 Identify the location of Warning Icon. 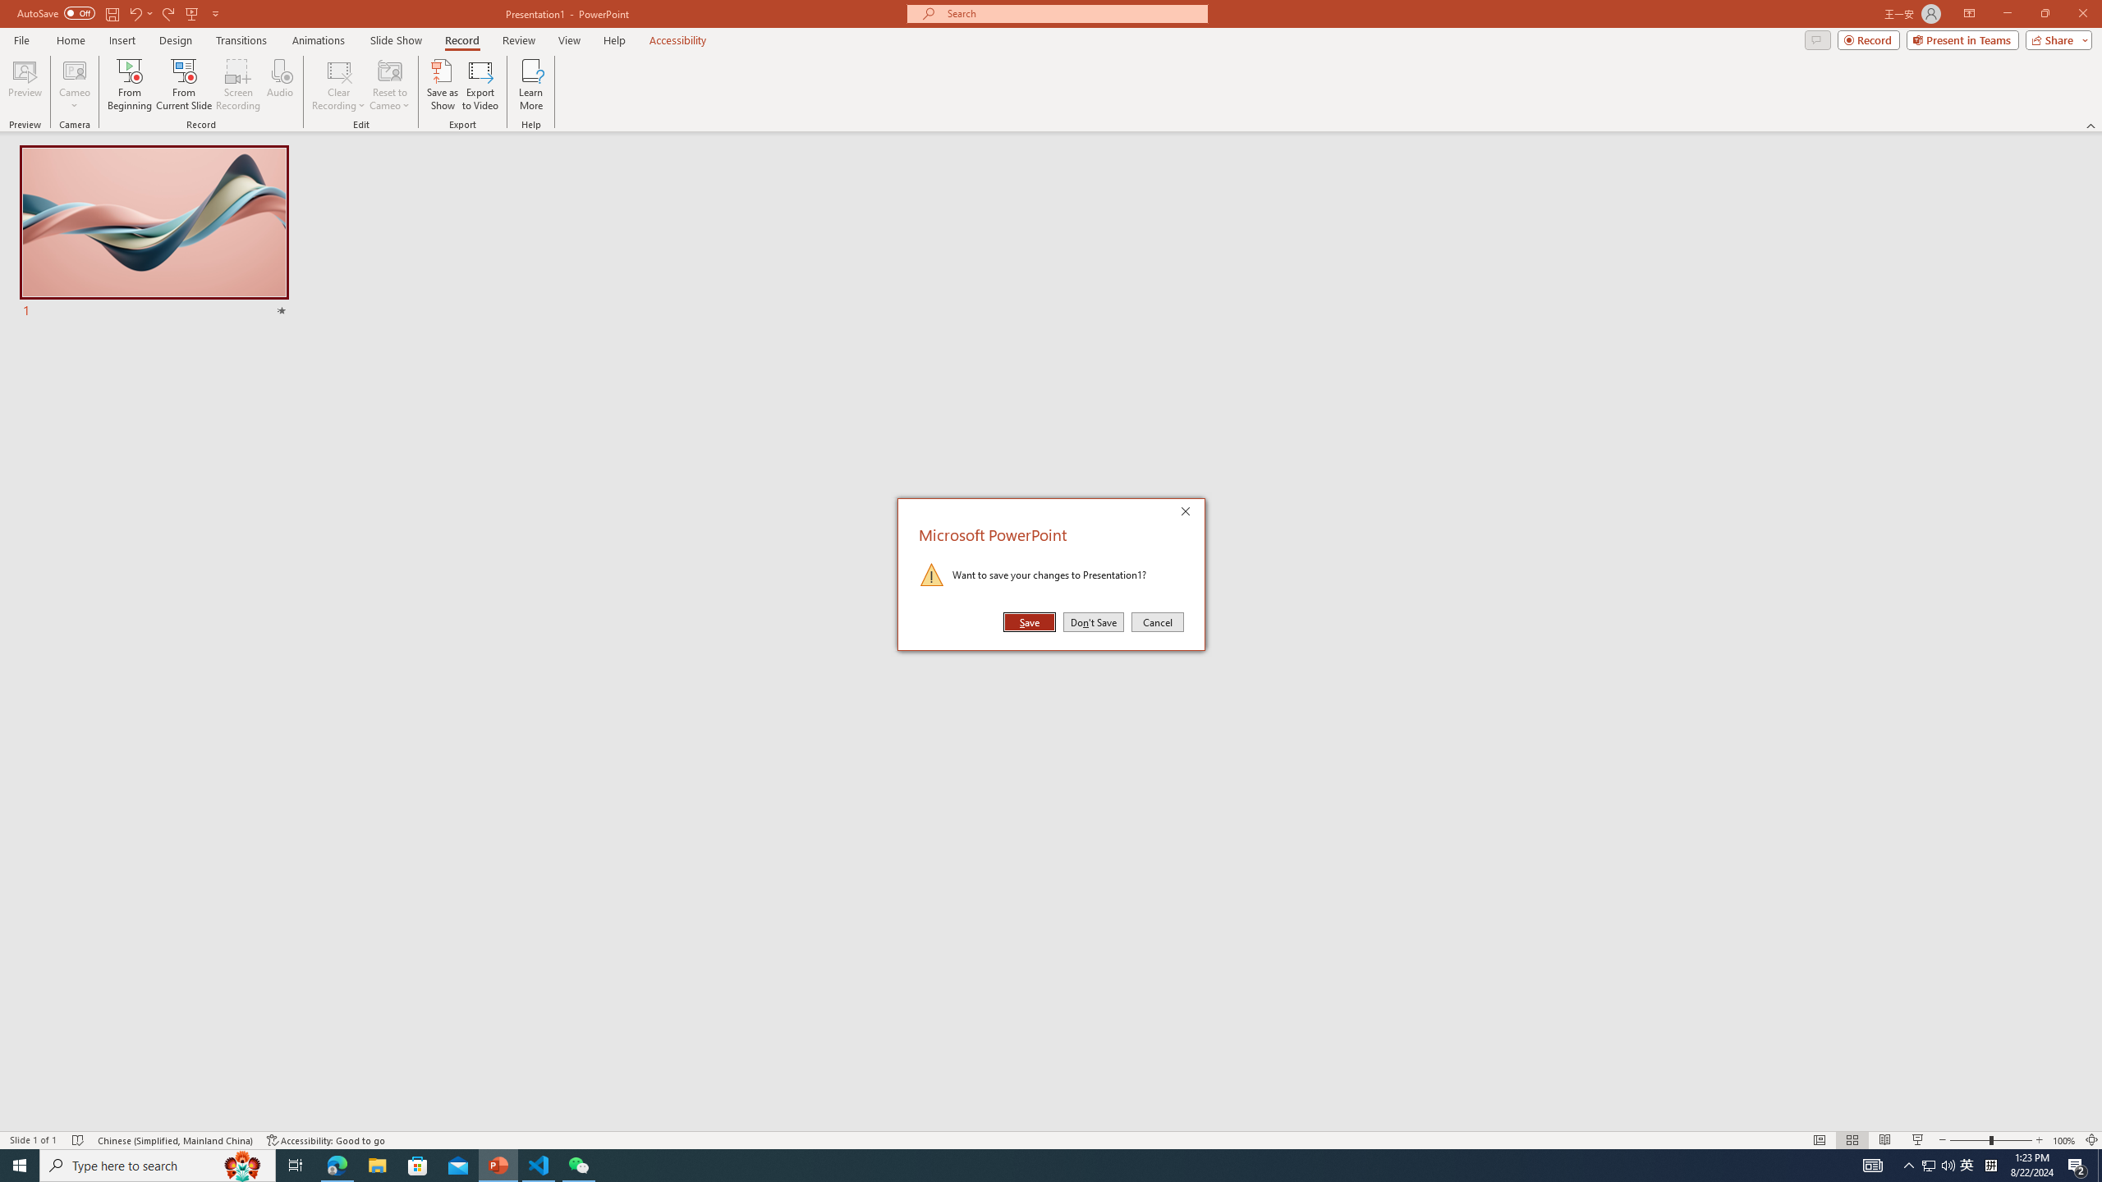
(932, 575).